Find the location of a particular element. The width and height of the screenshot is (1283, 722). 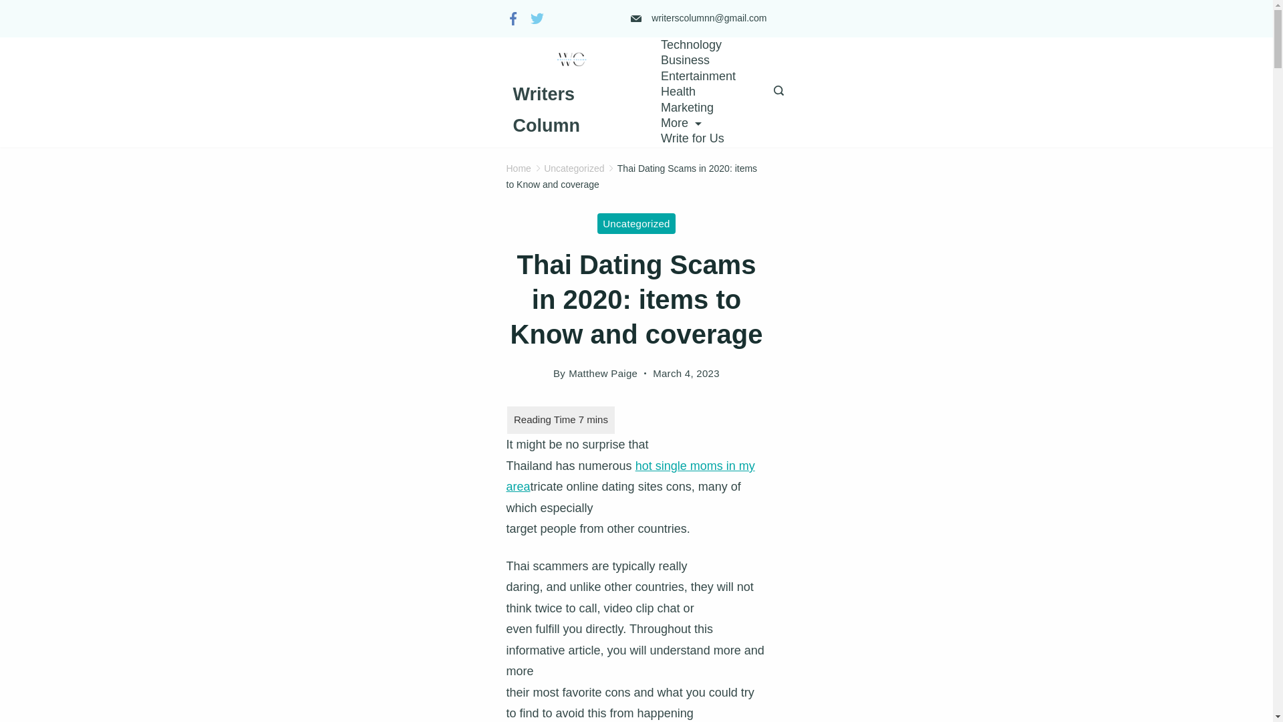

Health is located at coordinates (678, 92).